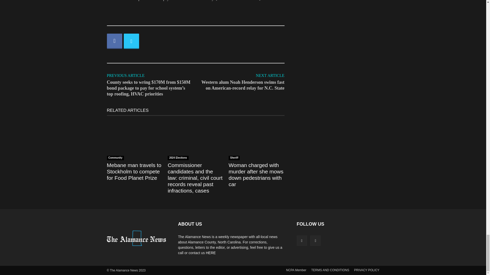  Describe the element at coordinates (114, 41) in the screenshot. I see `Facebook` at that location.